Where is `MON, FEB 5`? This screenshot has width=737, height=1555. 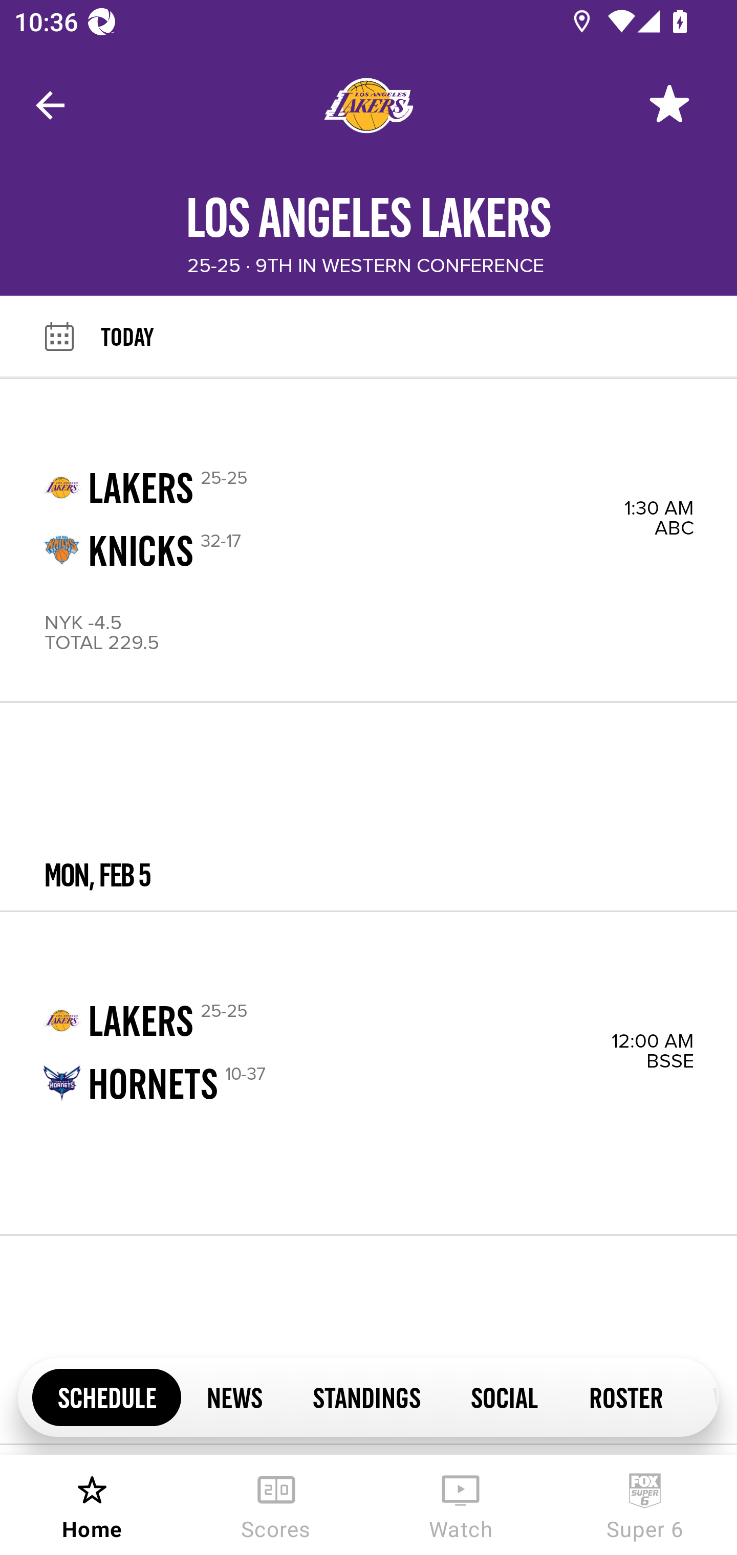 MON, FEB 5 is located at coordinates (368, 807).